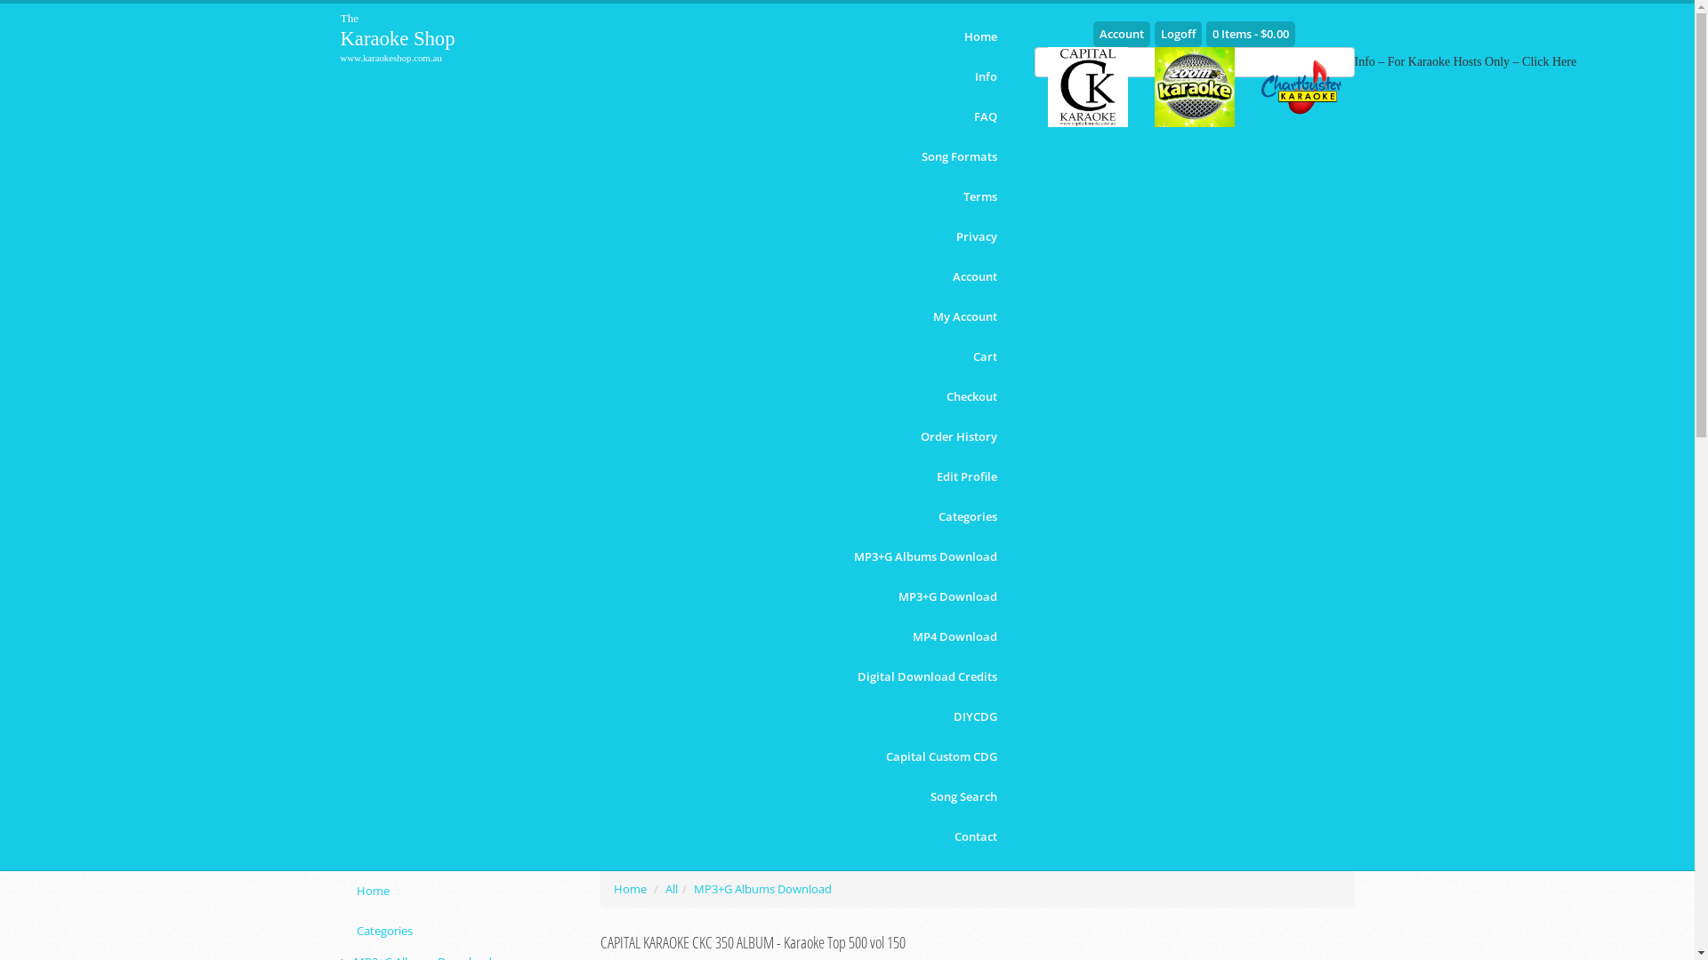 The image size is (1708, 960). I want to click on Home, so click(980, 37).